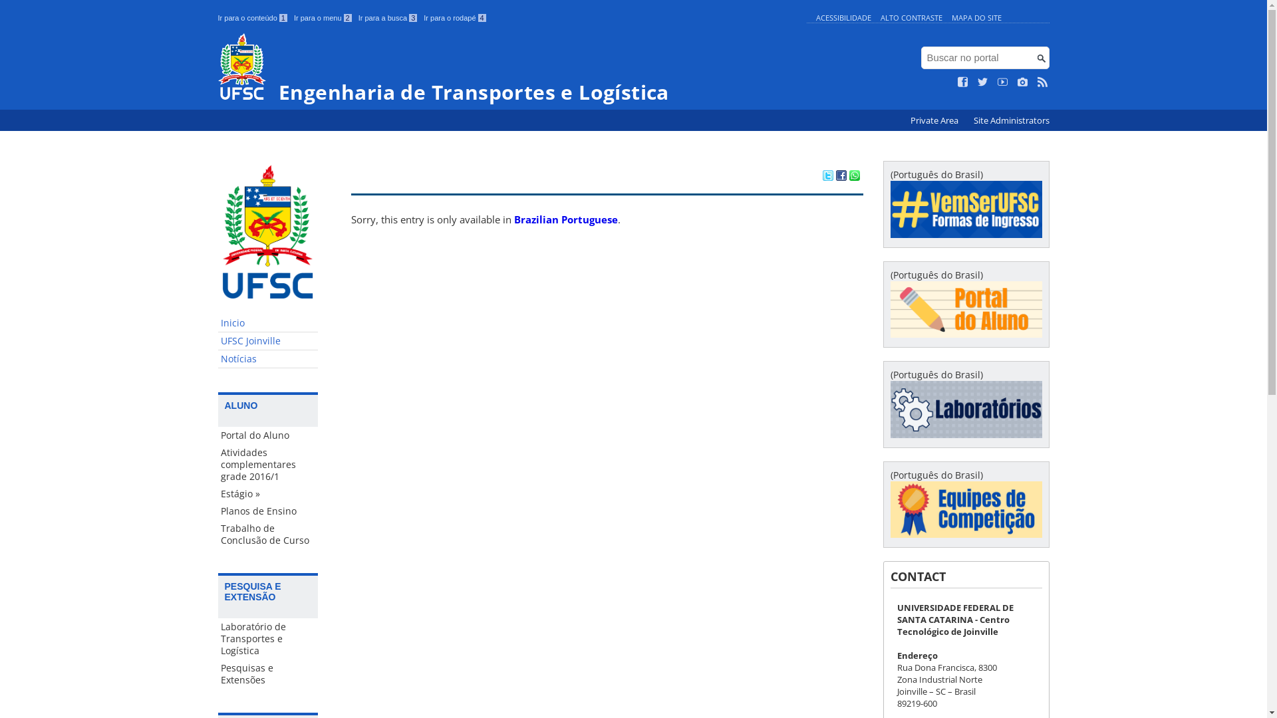  Describe the element at coordinates (1012, 121) in the screenshot. I see `Site Administrators` at that location.